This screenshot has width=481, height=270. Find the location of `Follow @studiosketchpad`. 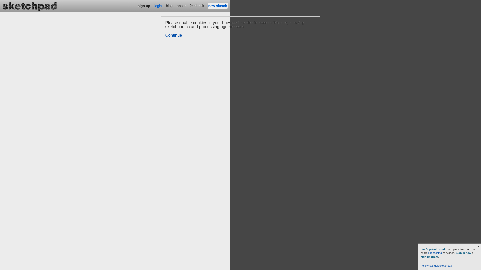

Follow @studiosketchpad is located at coordinates (436, 266).